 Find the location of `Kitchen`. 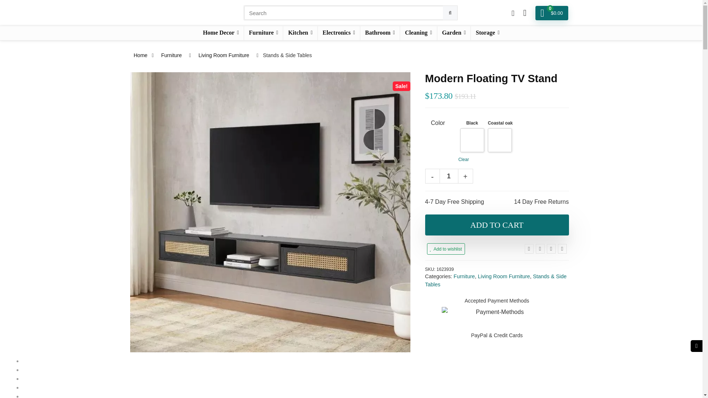

Kitchen is located at coordinates (300, 33).